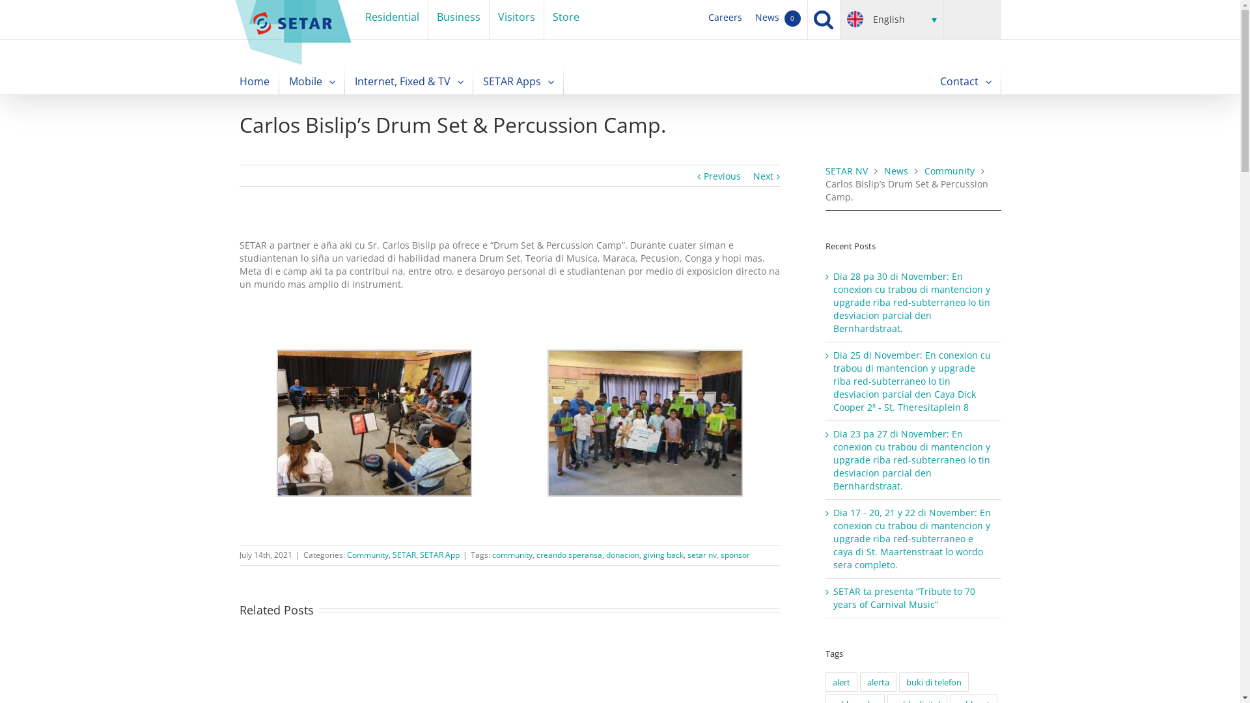 The image size is (1250, 703). What do you see at coordinates (725, 20) in the screenshot?
I see `Careers` at bounding box center [725, 20].